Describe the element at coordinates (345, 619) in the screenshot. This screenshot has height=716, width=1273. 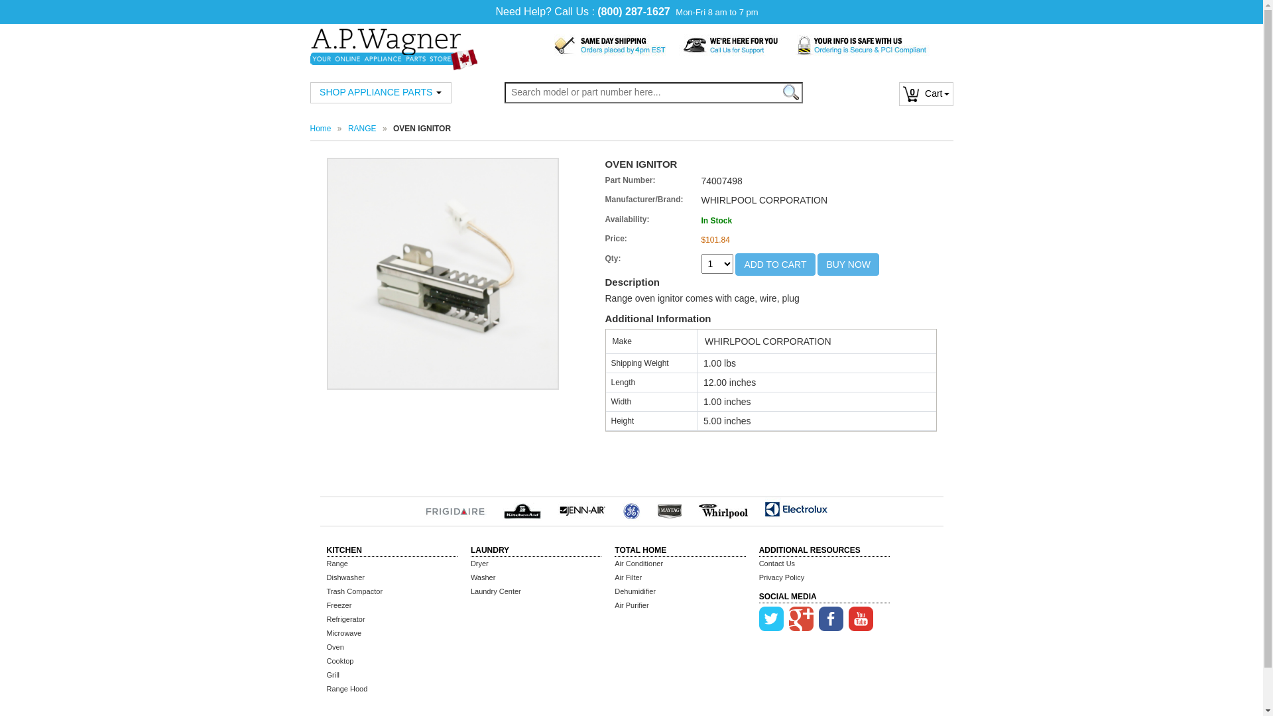
I see `Refrigerator` at that location.